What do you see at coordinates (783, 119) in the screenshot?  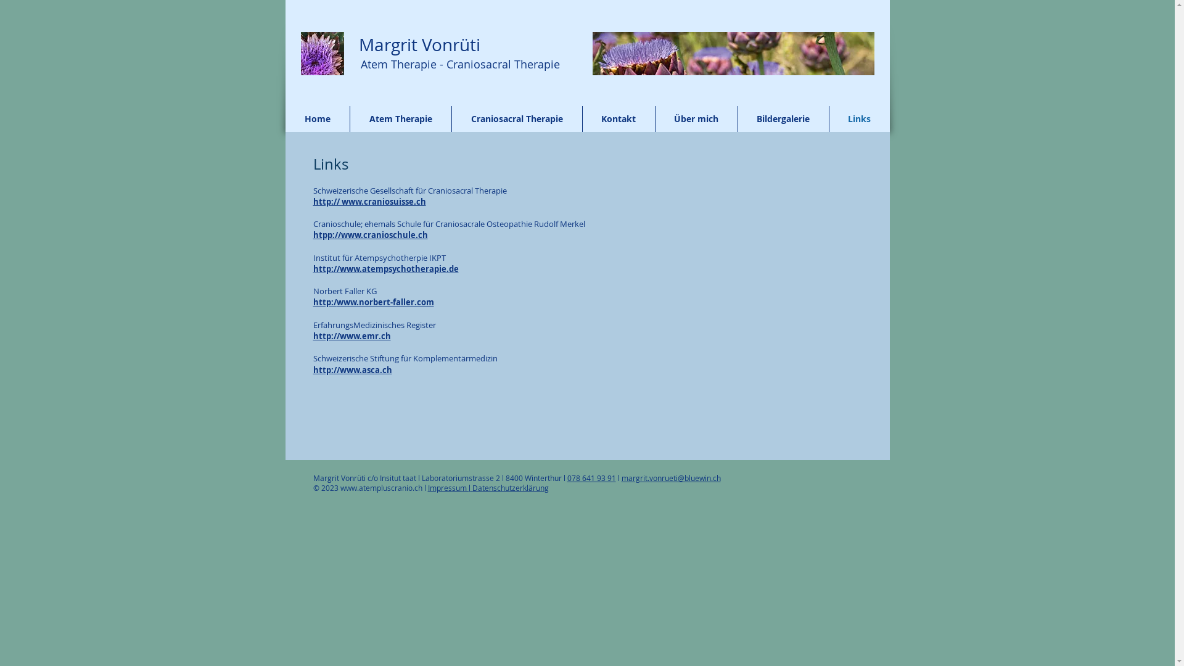 I see `Bildergalerie` at bounding box center [783, 119].